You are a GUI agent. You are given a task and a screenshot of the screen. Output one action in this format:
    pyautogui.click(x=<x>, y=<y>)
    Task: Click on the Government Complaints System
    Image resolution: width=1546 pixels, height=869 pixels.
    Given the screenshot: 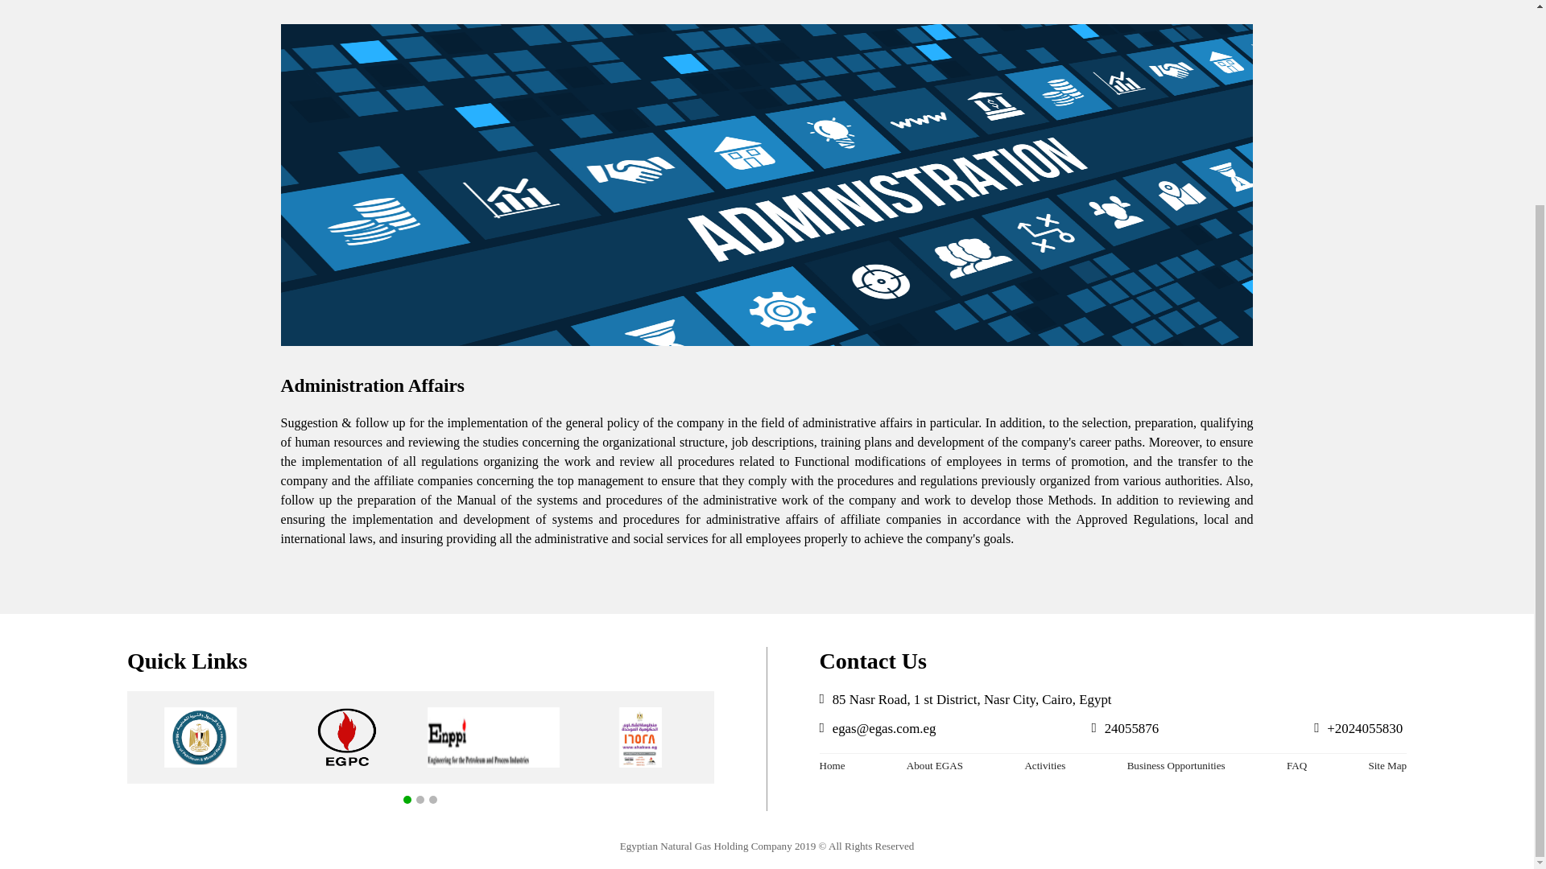 What is the action you would take?
    pyautogui.click(x=639, y=737)
    